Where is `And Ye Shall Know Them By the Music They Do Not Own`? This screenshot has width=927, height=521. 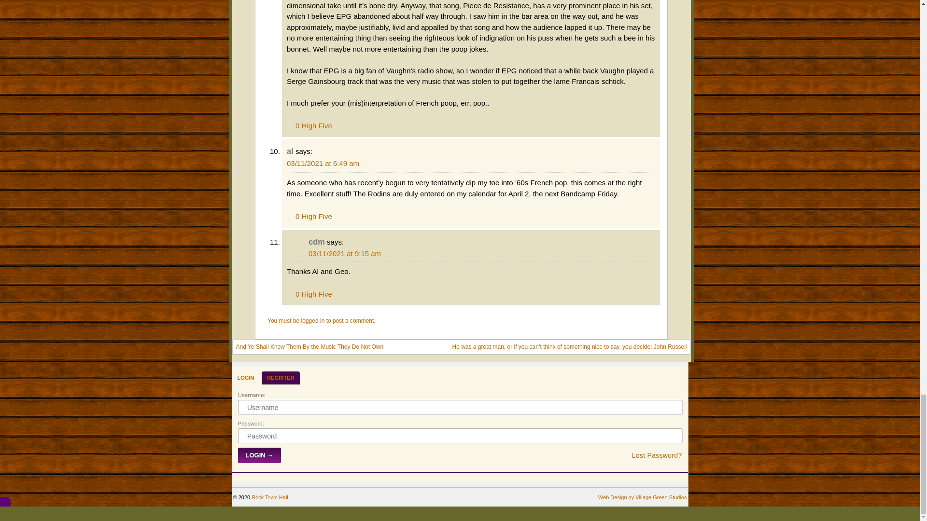
And Ye Shall Know Them By the Music They Do Not Own is located at coordinates (309, 346).